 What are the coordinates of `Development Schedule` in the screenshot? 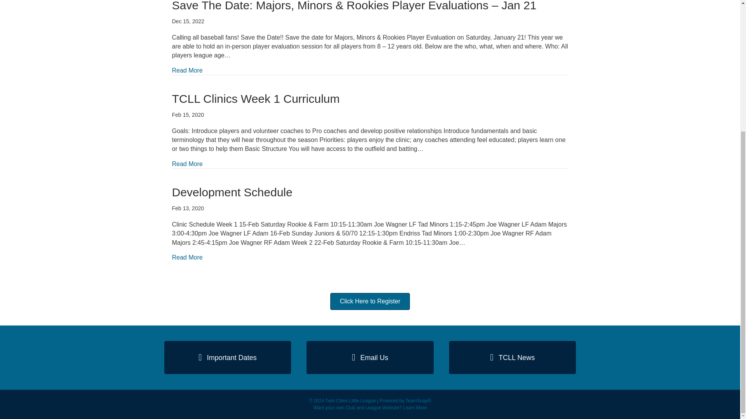 It's located at (186, 258).